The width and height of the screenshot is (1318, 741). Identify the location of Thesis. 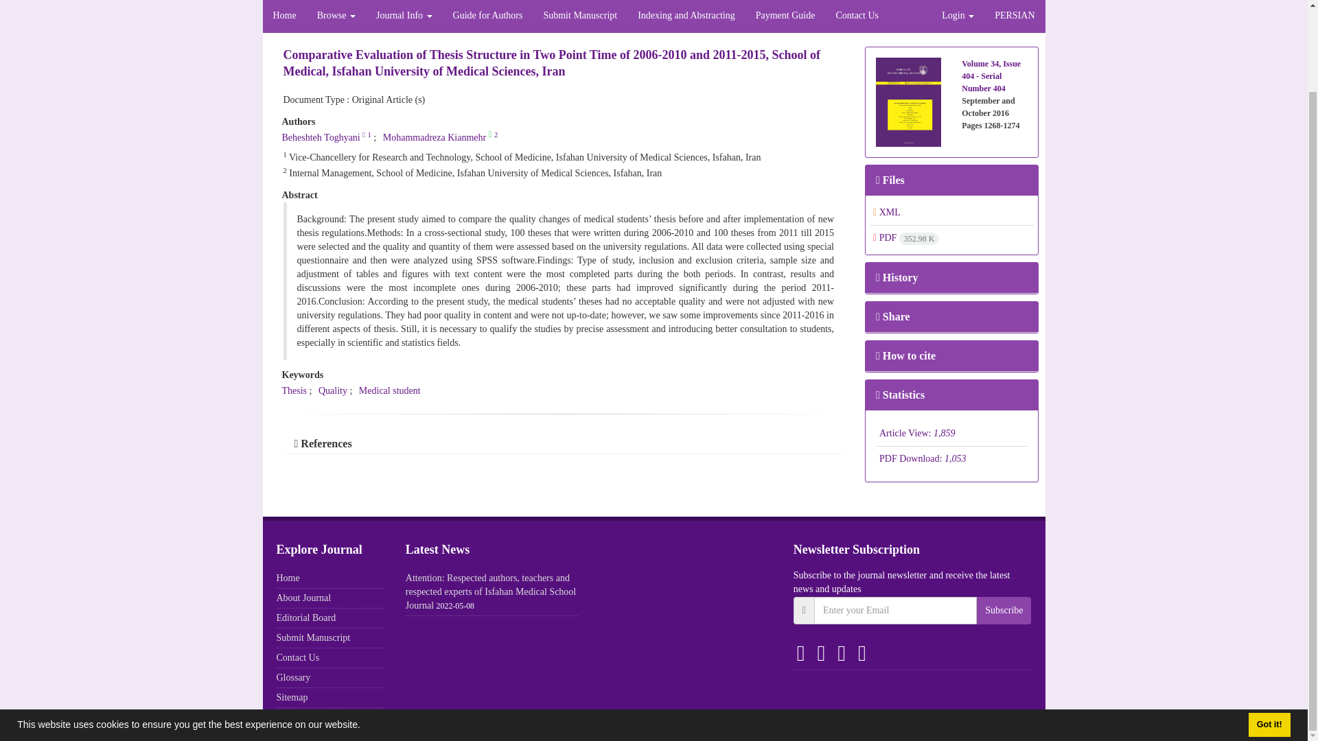
(294, 390).